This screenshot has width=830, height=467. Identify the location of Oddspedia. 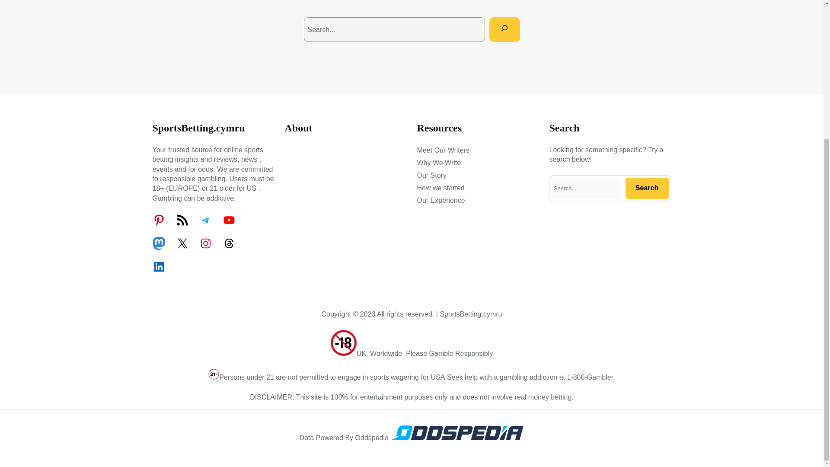
(456, 438).